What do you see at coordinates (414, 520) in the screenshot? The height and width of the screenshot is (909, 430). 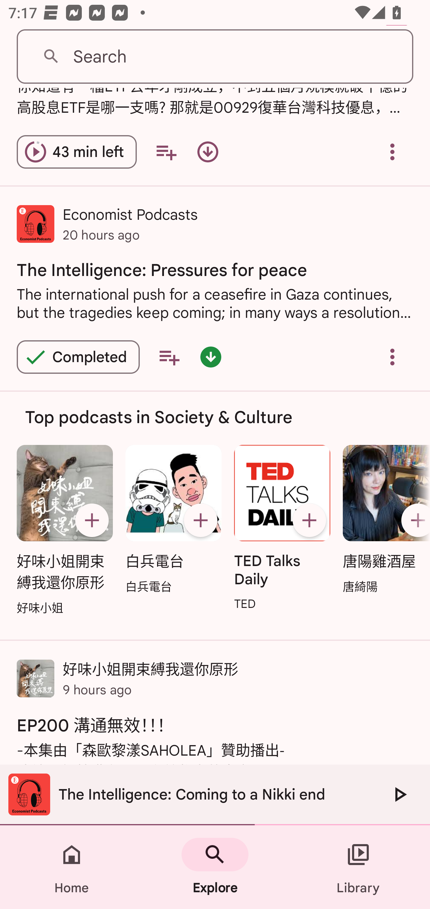 I see `Subscribe` at bounding box center [414, 520].